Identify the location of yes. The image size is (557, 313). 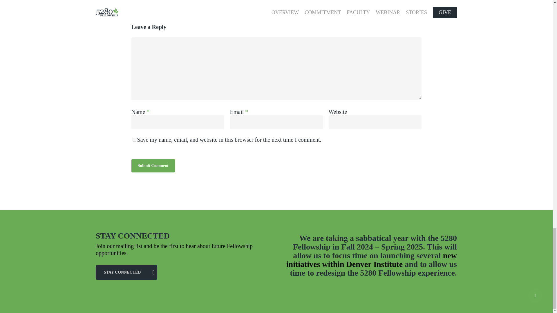
(134, 140).